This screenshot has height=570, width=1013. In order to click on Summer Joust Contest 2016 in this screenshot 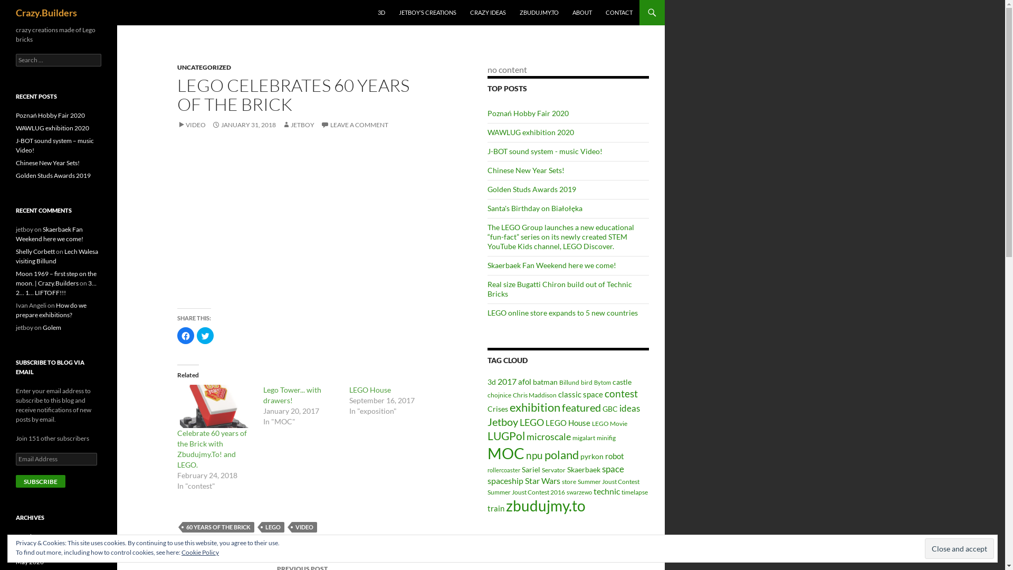, I will do `click(527, 492)`.